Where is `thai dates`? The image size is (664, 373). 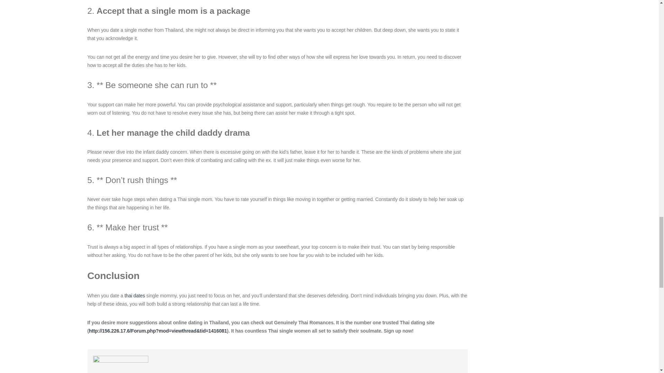
thai dates is located at coordinates (135, 296).